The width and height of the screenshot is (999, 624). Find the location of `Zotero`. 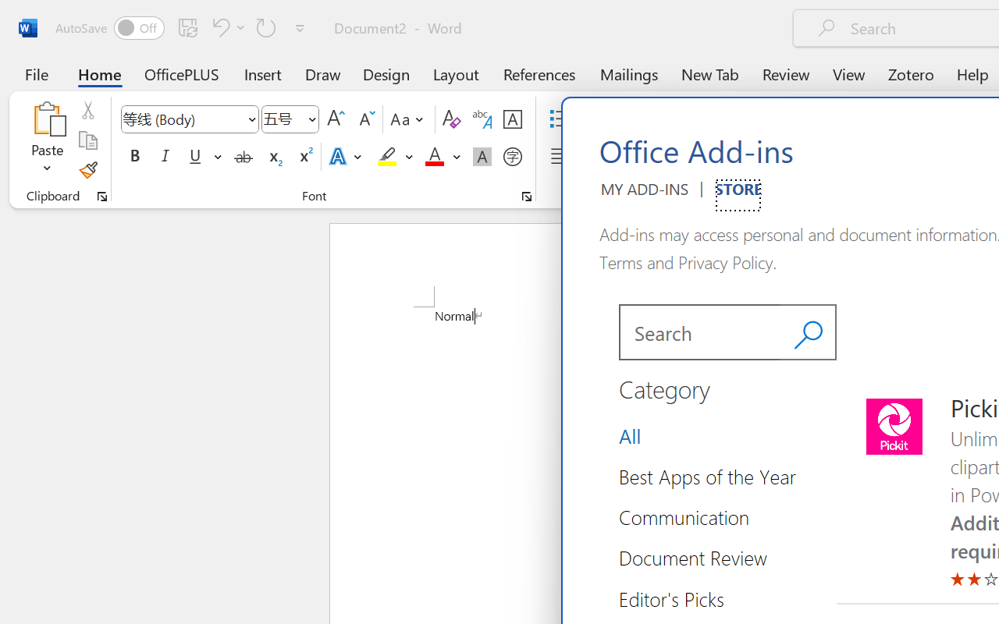

Zotero is located at coordinates (910, 73).